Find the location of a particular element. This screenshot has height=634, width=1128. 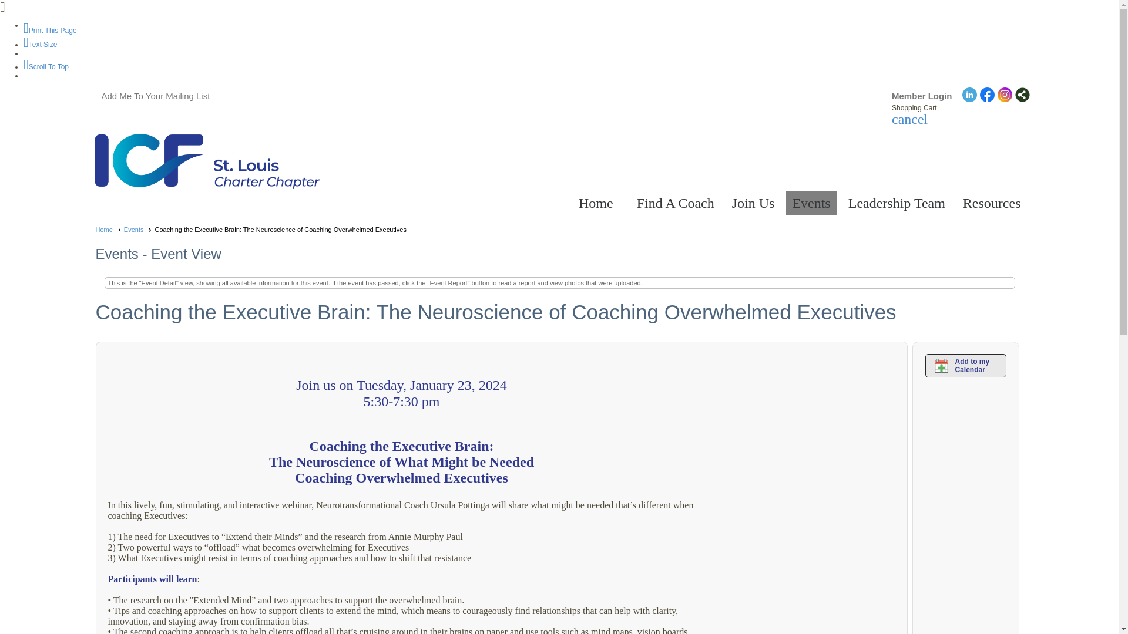

Add Me To Your Mailing List is located at coordinates (155, 96).